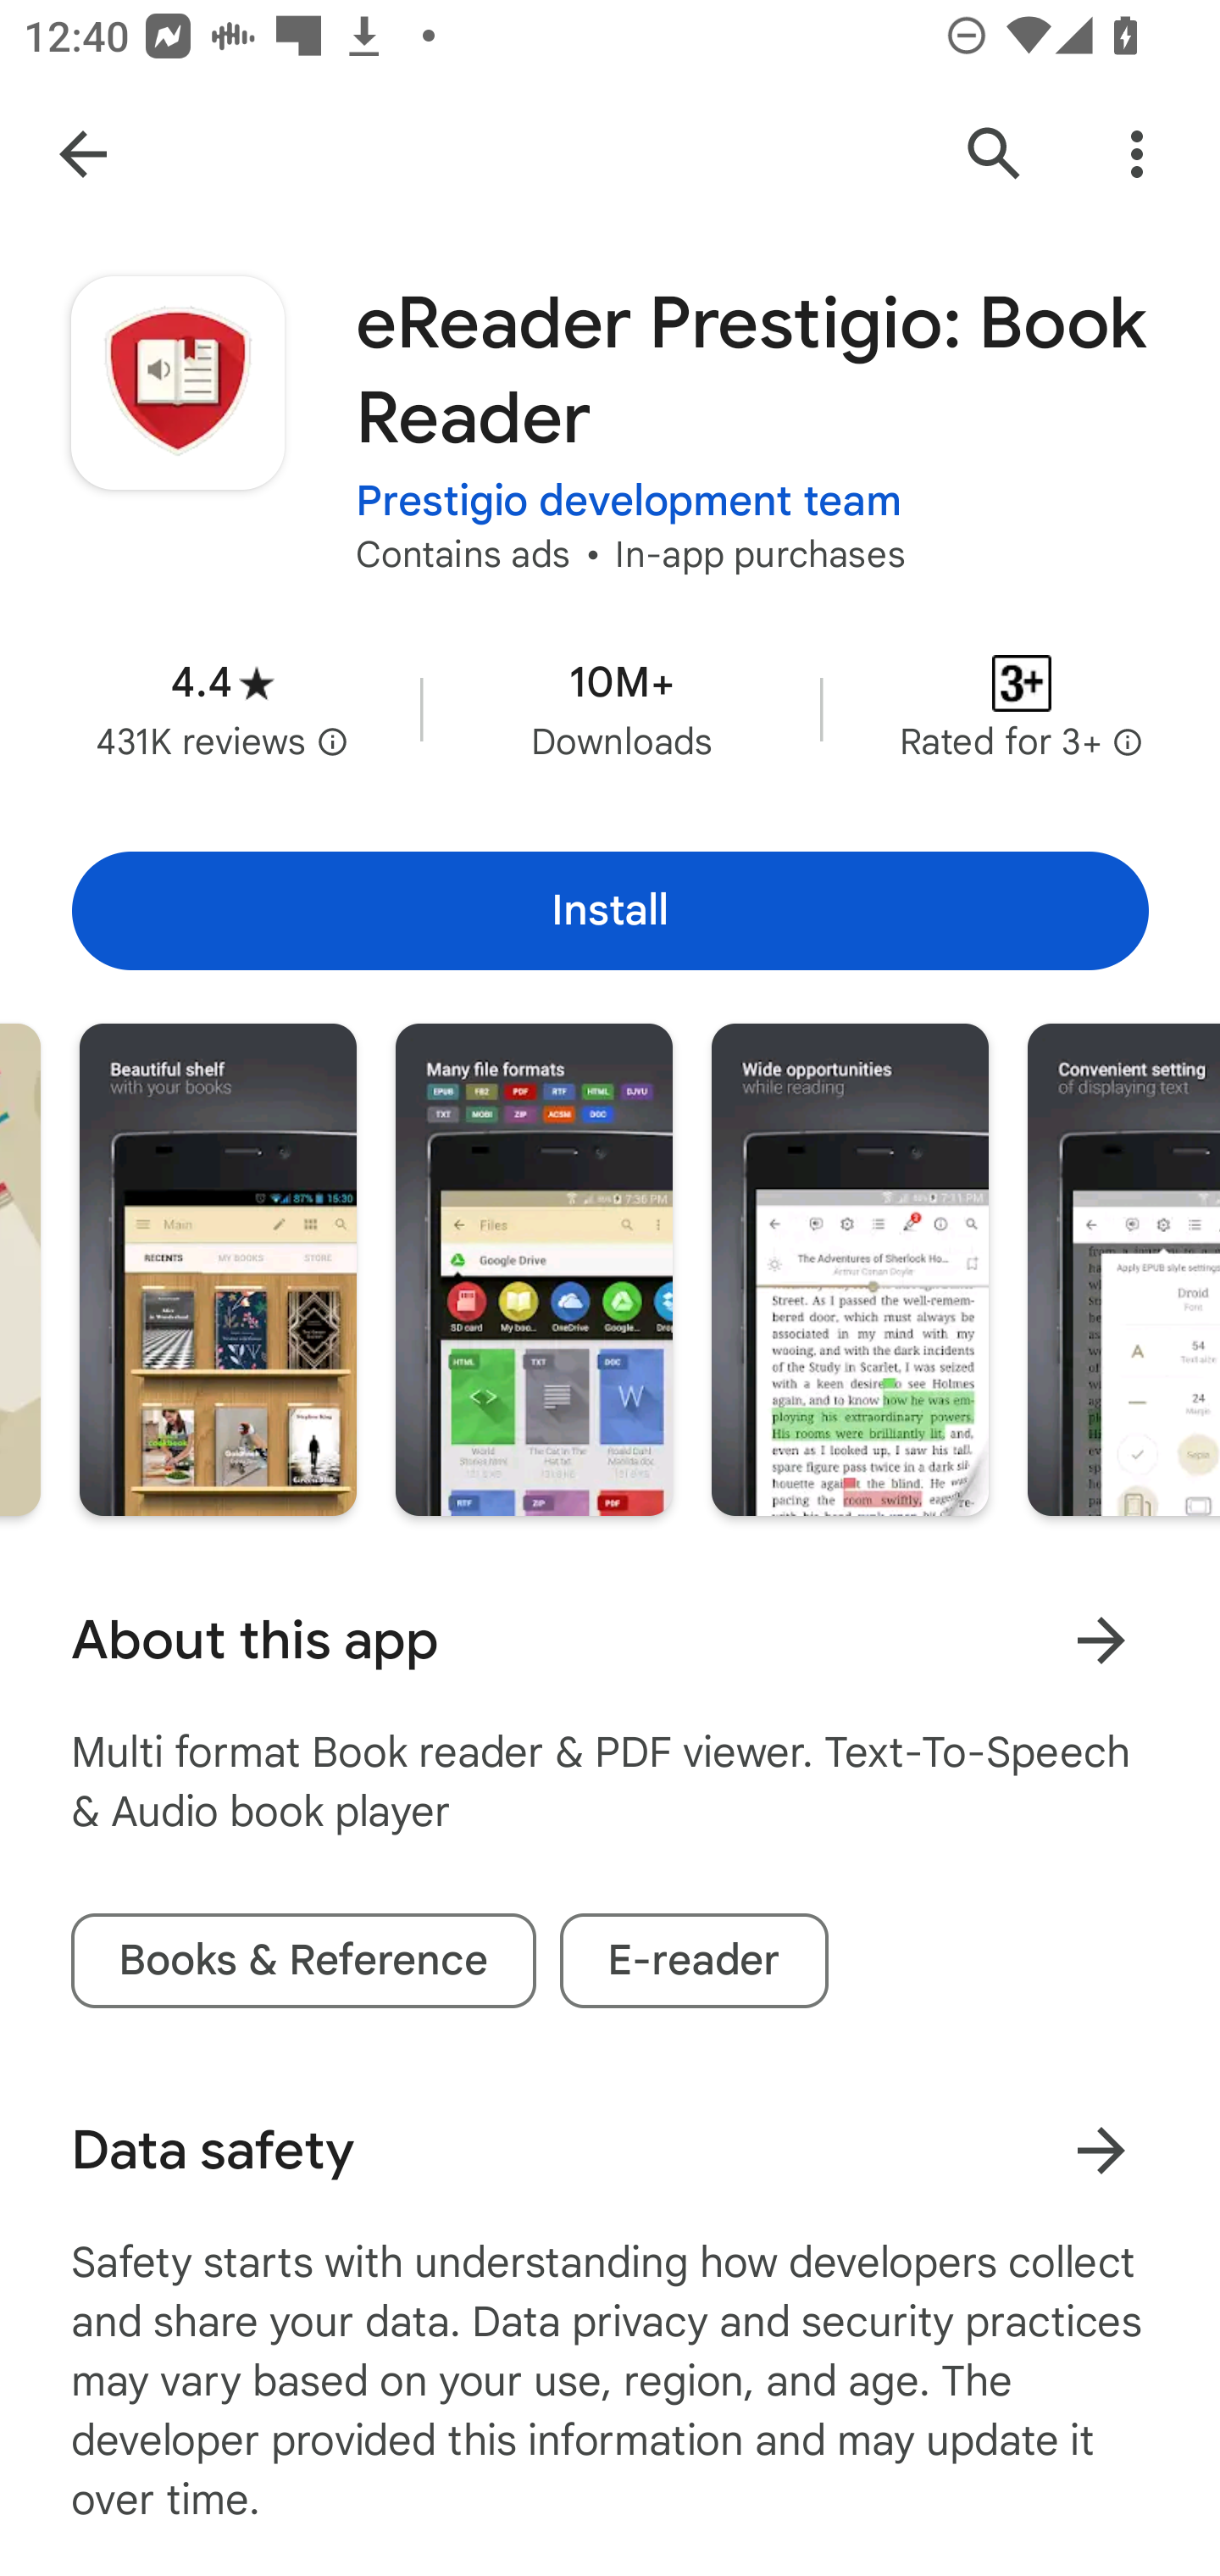 Image resolution: width=1220 pixels, height=2576 pixels. I want to click on About this app Learn more About this app, so click(610, 1641).